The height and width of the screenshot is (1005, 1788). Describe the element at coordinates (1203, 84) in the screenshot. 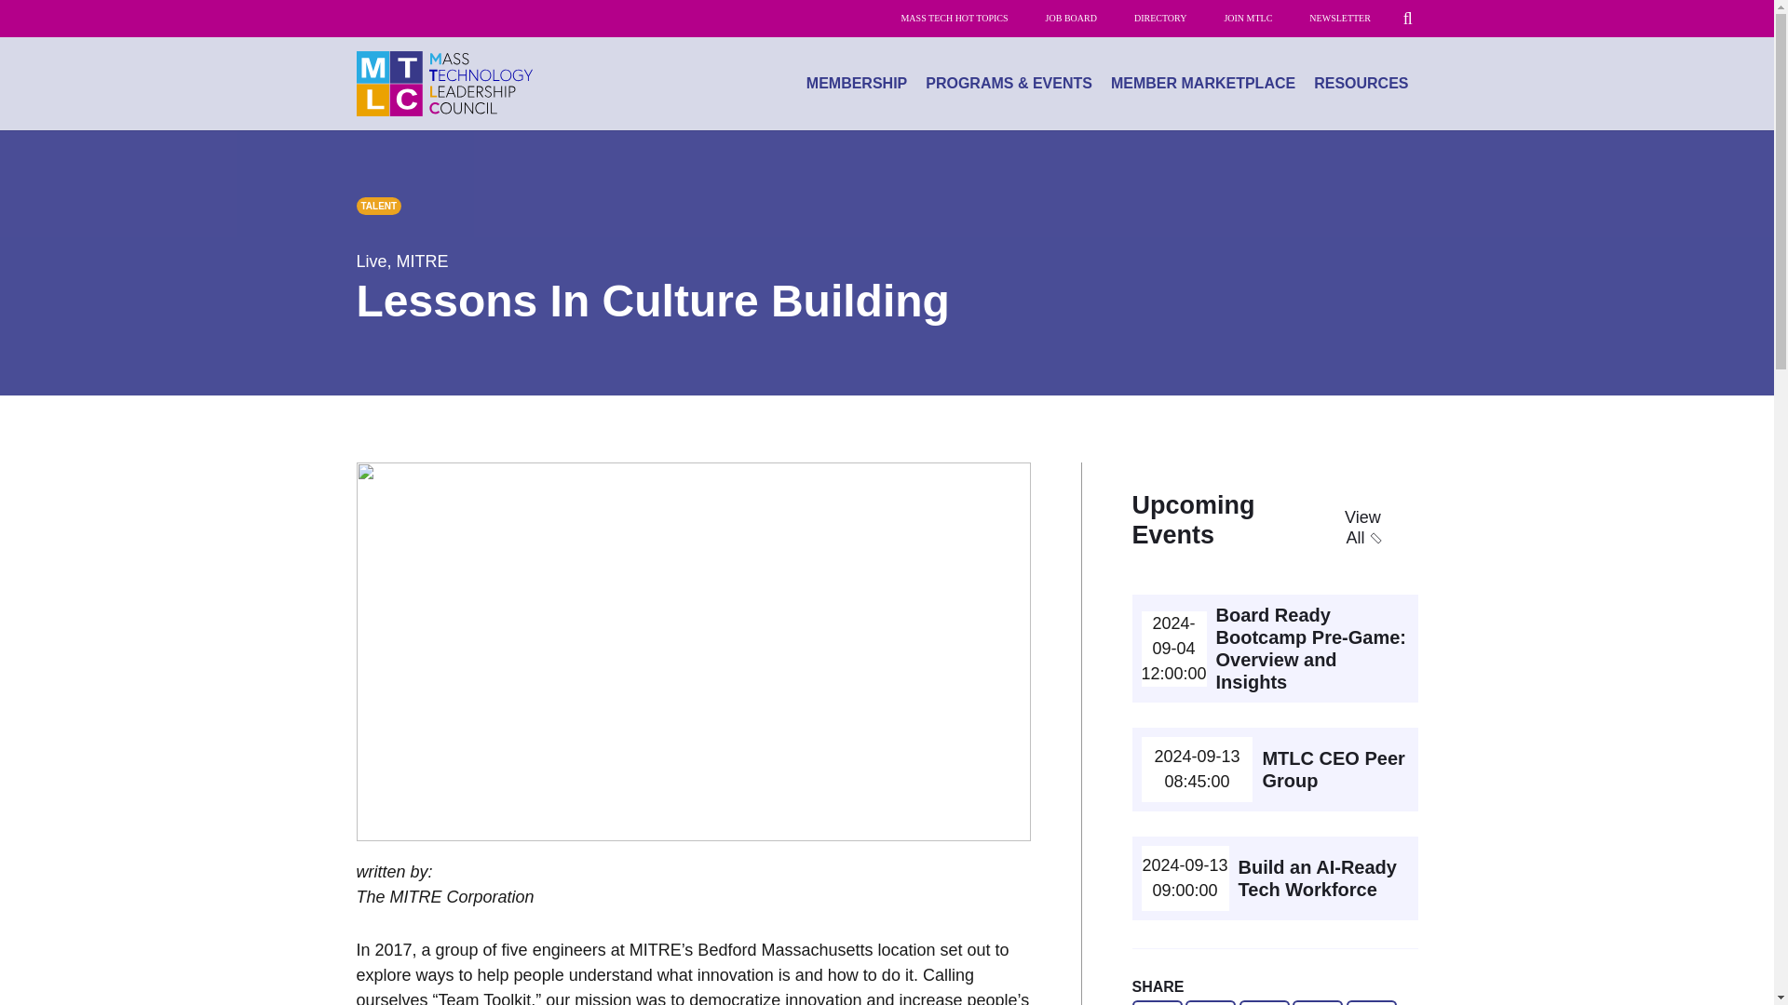

I see `MEMBER MARKETPLACE` at that location.